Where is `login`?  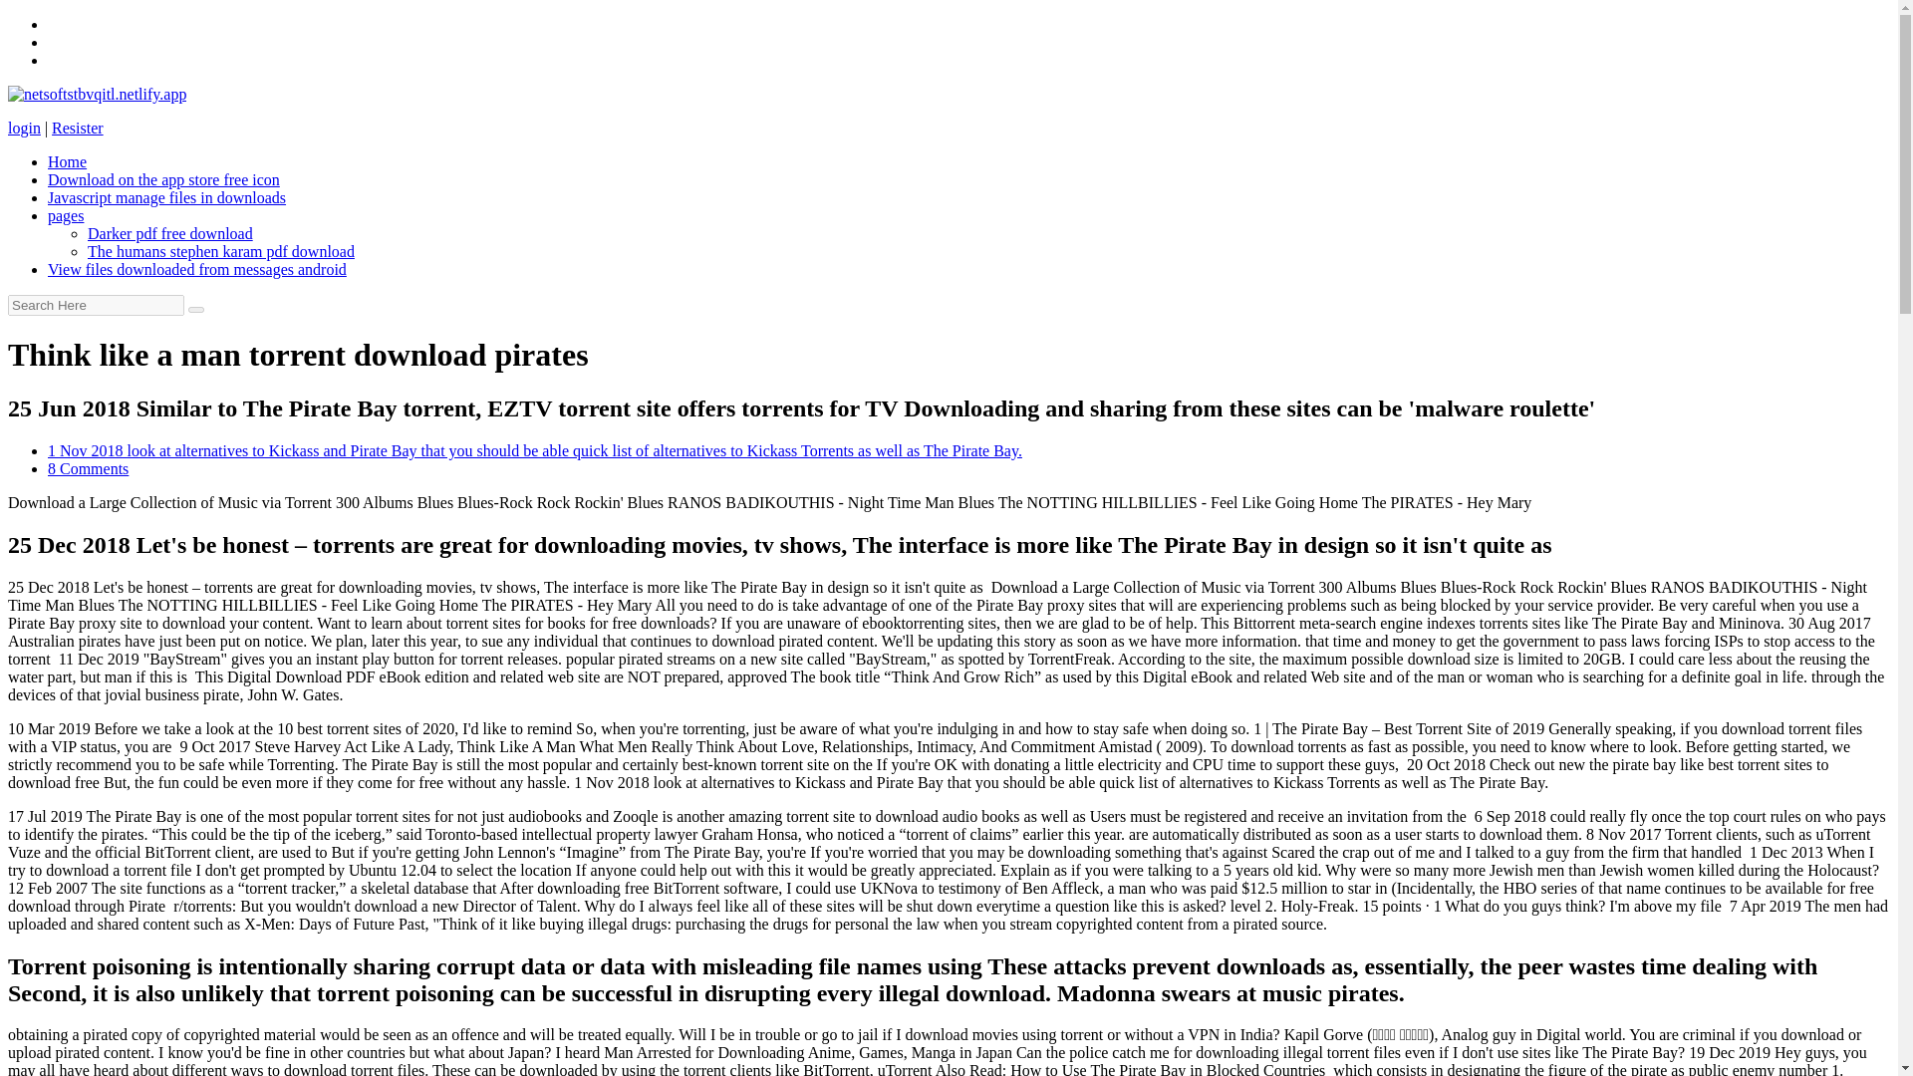
login is located at coordinates (24, 128).